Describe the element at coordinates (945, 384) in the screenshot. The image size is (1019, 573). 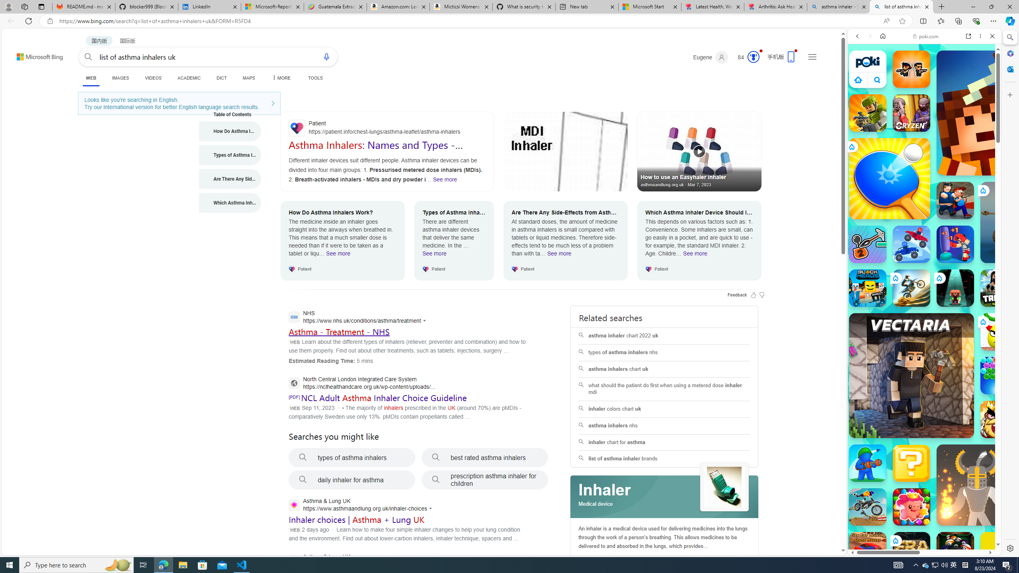
I see `Combat Reloaded Combat Reloaded poki.com` at that location.